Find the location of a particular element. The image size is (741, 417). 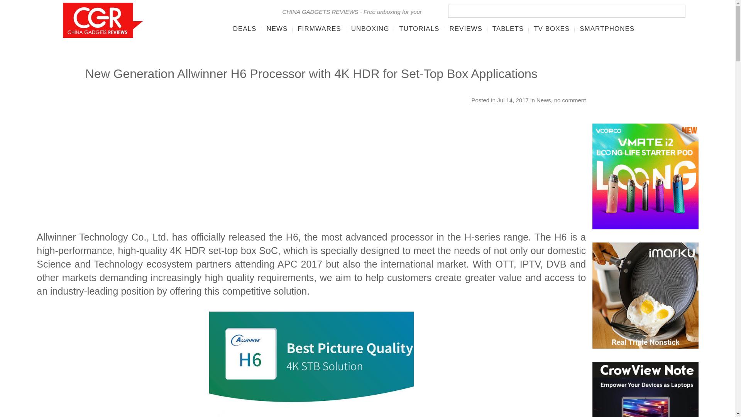

DEALS is located at coordinates (245, 29).